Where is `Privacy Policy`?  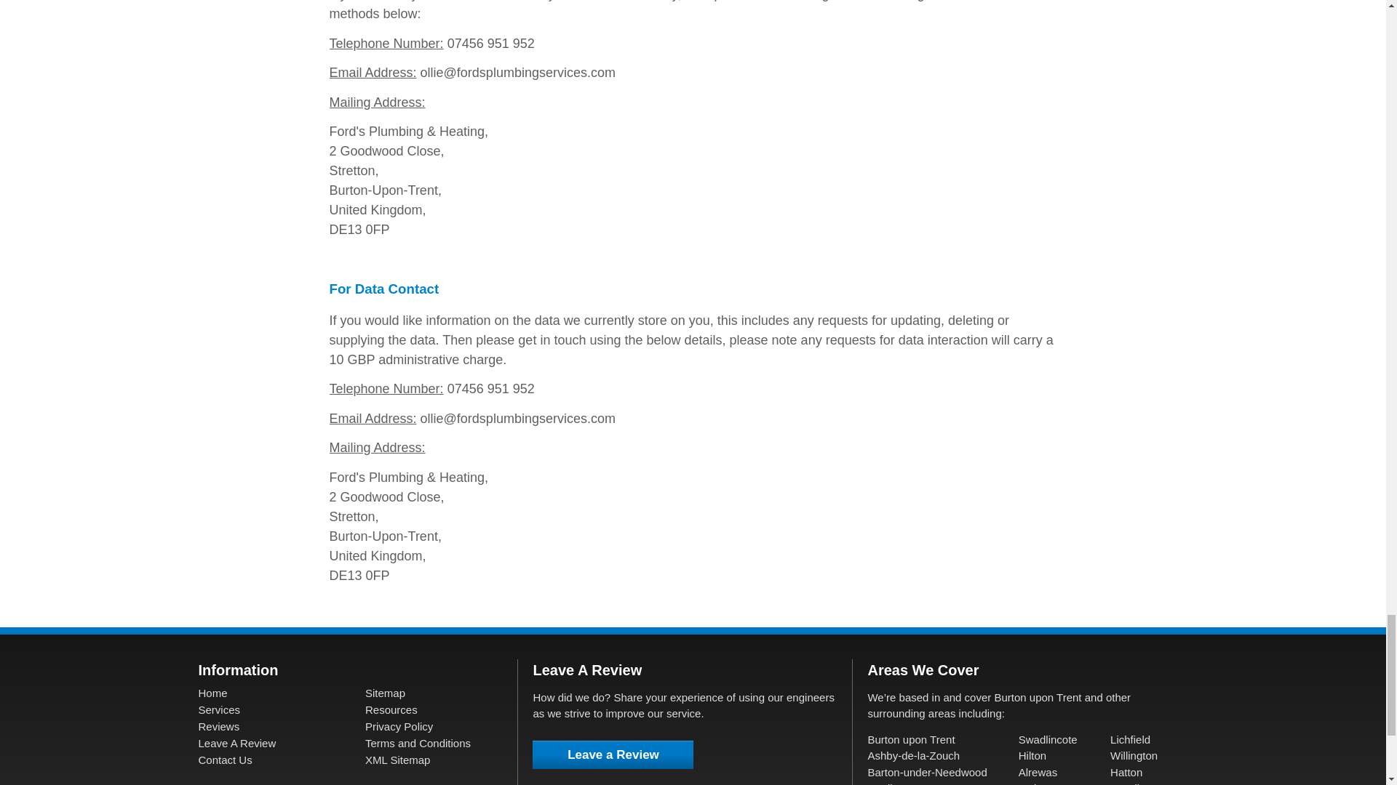 Privacy Policy is located at coordinates (399, 726).